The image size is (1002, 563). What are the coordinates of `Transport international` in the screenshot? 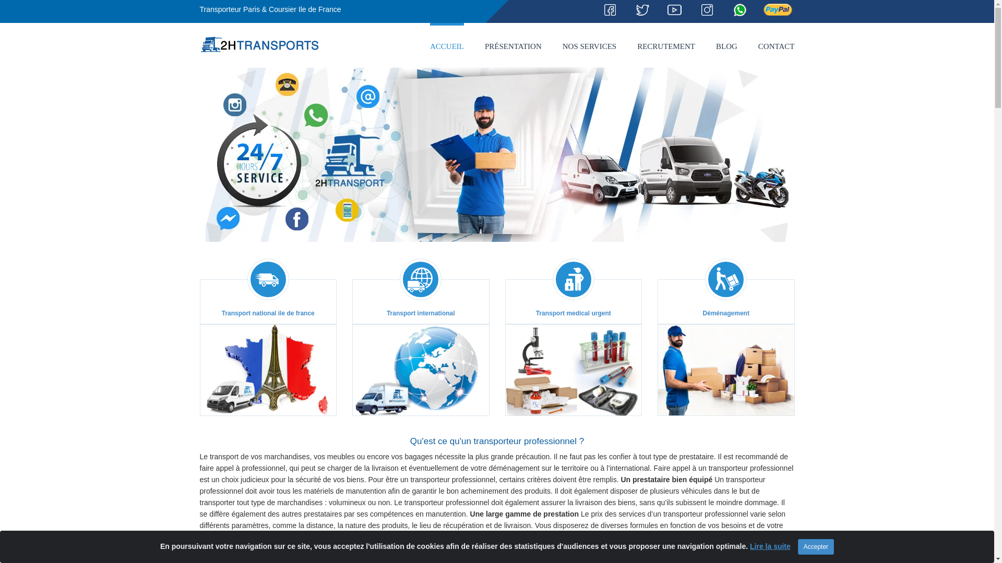 It's located at (421, 337).